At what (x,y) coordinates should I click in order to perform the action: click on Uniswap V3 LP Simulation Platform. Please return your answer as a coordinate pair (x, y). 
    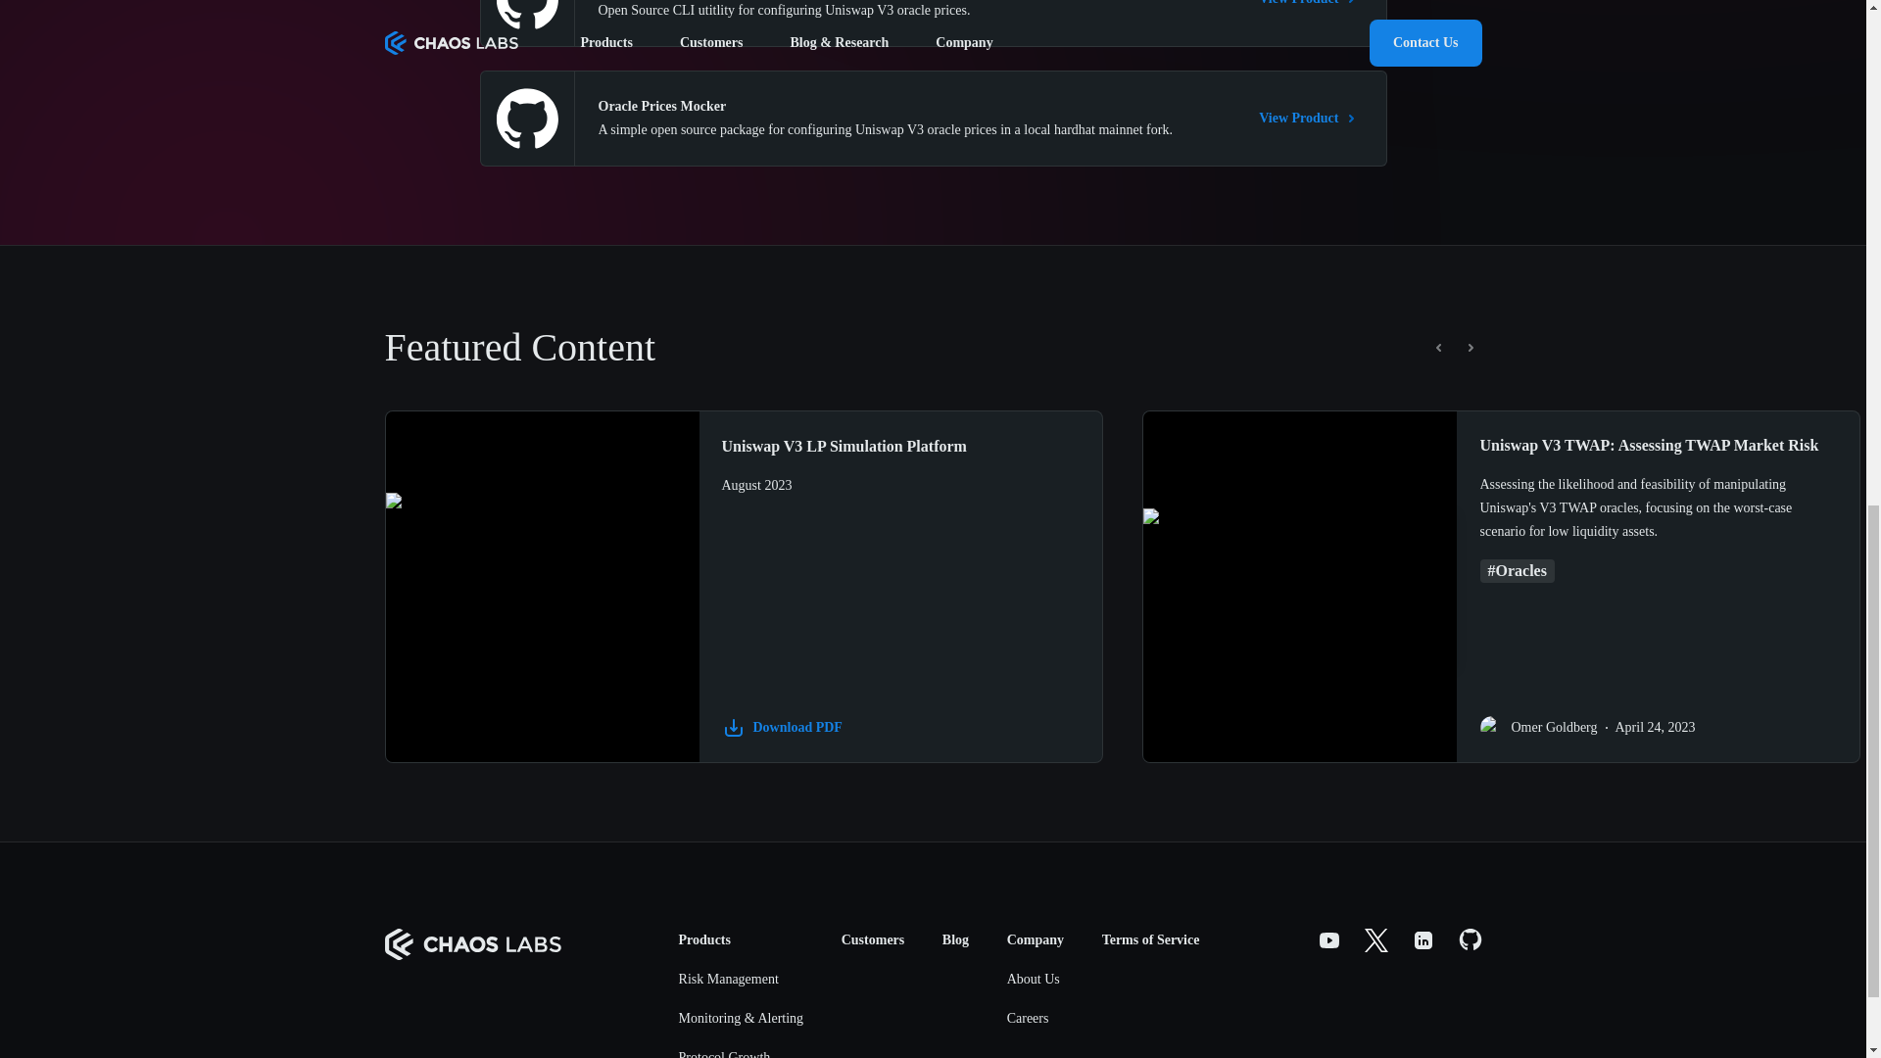
    Looking at the image, I should click on (899, 446).